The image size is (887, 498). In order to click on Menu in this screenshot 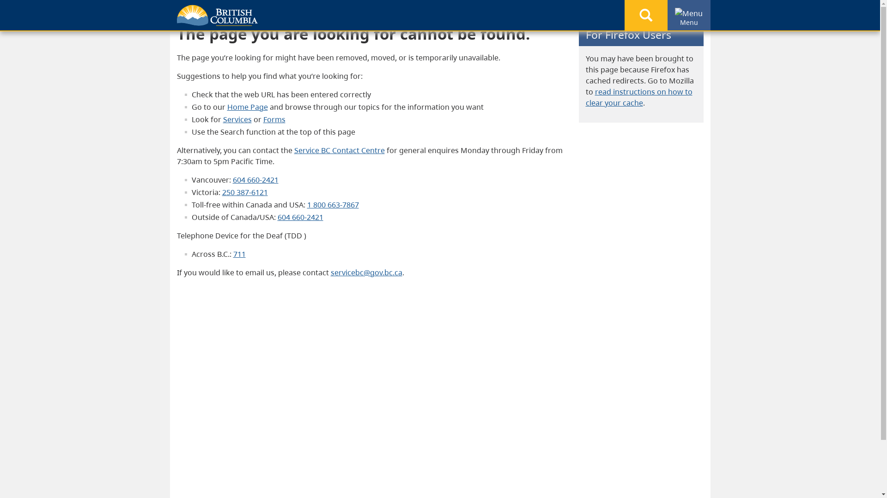, I will do `click(688, 15)`.